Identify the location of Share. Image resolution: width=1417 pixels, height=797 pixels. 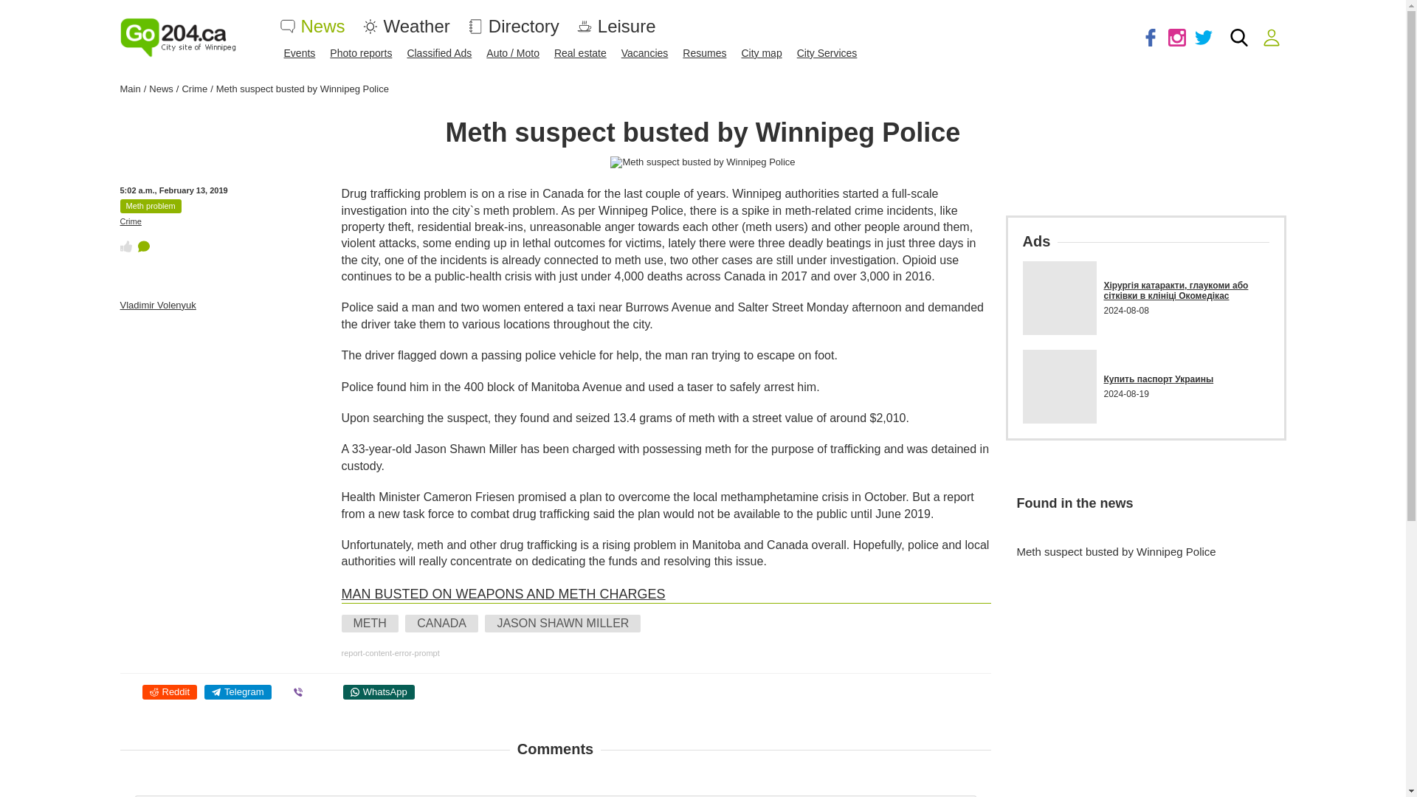
(237, 692).